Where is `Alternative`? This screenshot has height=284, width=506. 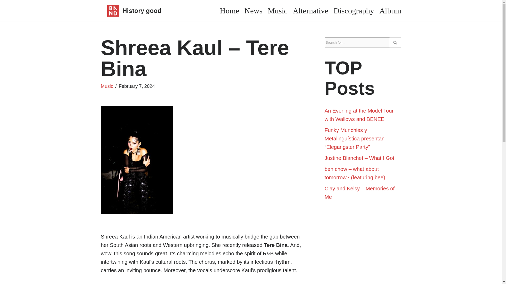 Alternative is located at coordinates (310, 11).